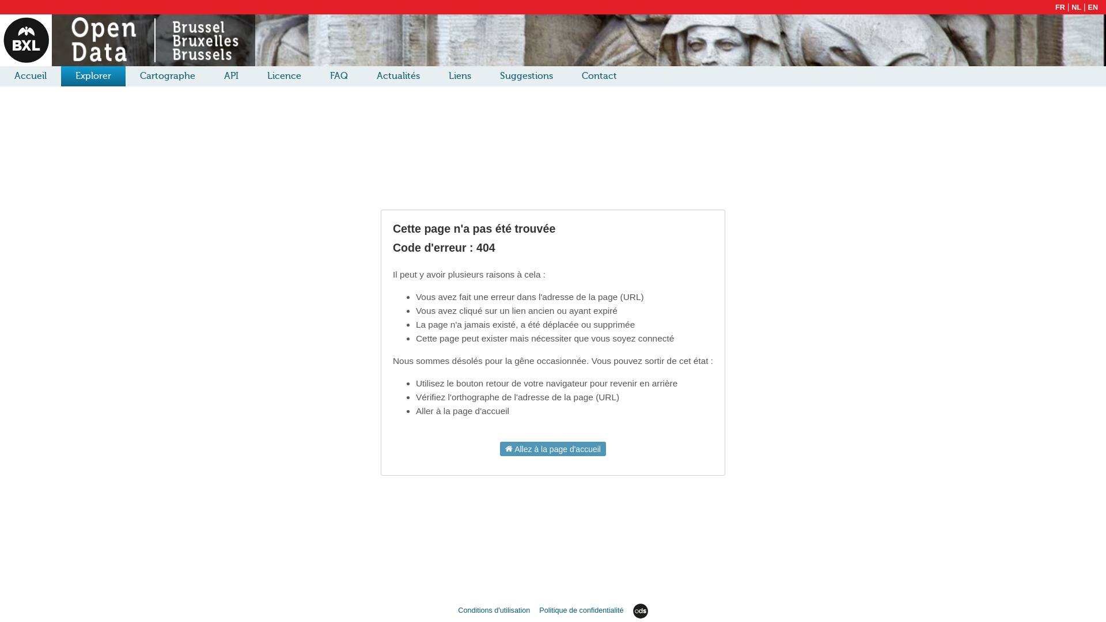 The width and height of the screenshot is (1106, 622). Describe the element at coordinates (339, 76) in the screenshot. I see `FAQ` at that location.